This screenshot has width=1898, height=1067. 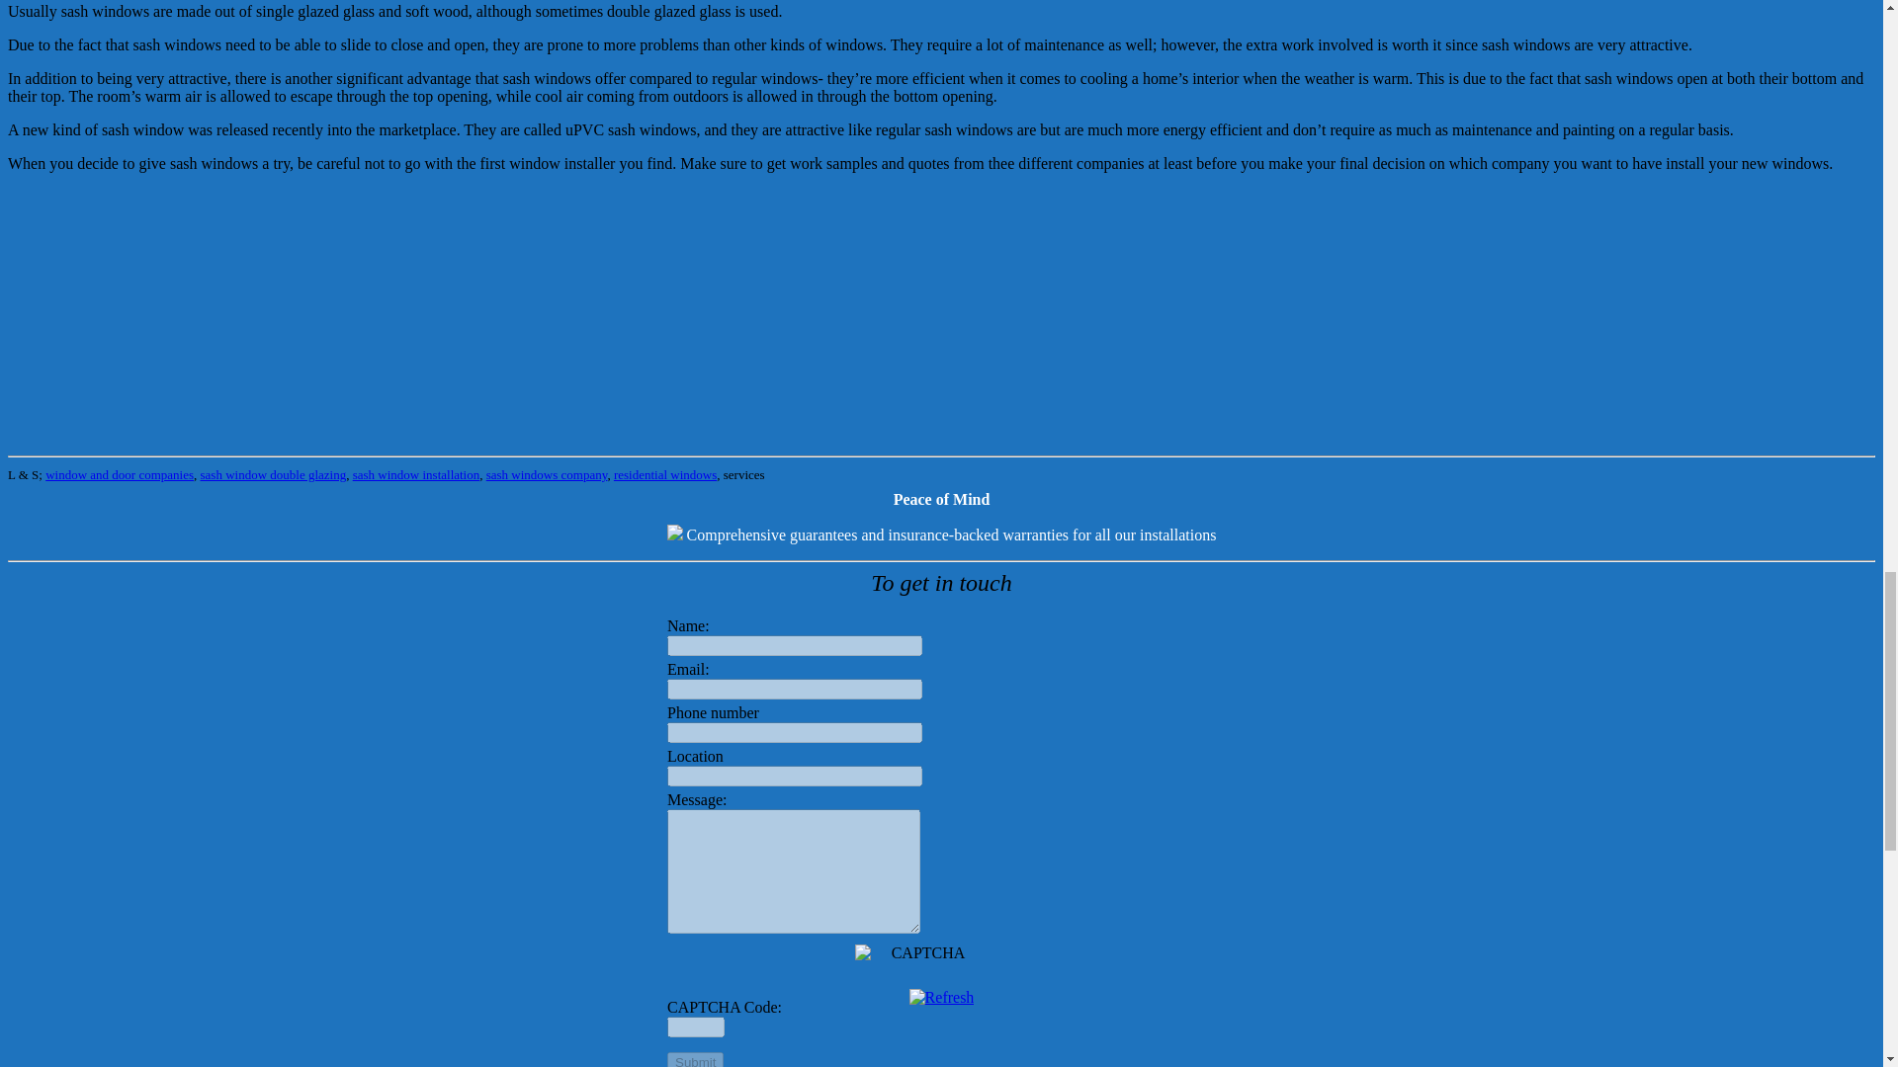 I want to click on upvc windows suppliers, so click(x=416, y=474).